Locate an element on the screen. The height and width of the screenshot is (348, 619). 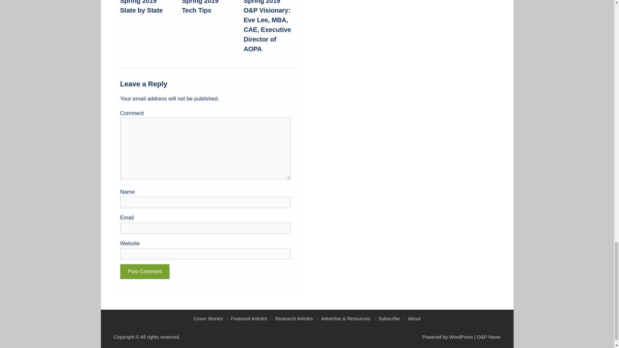
Post Comment is located at coordinates (145, 271).